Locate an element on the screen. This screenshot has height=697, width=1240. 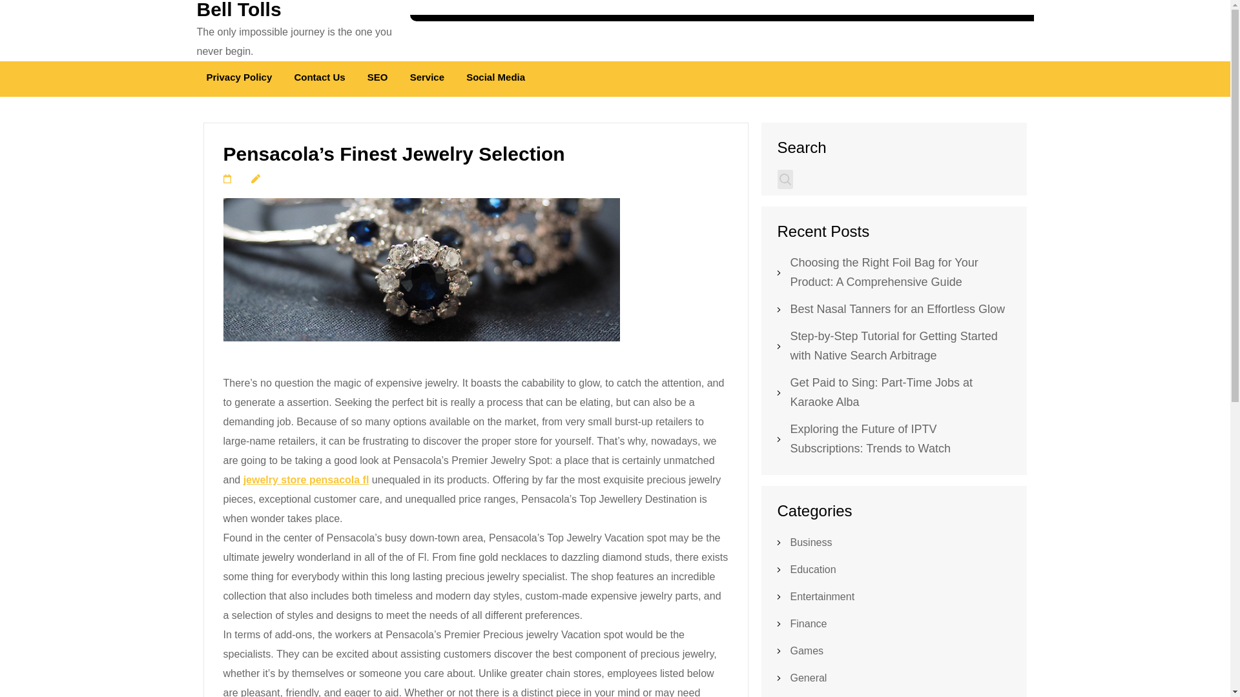
Games is located at coordinates (807, 651).